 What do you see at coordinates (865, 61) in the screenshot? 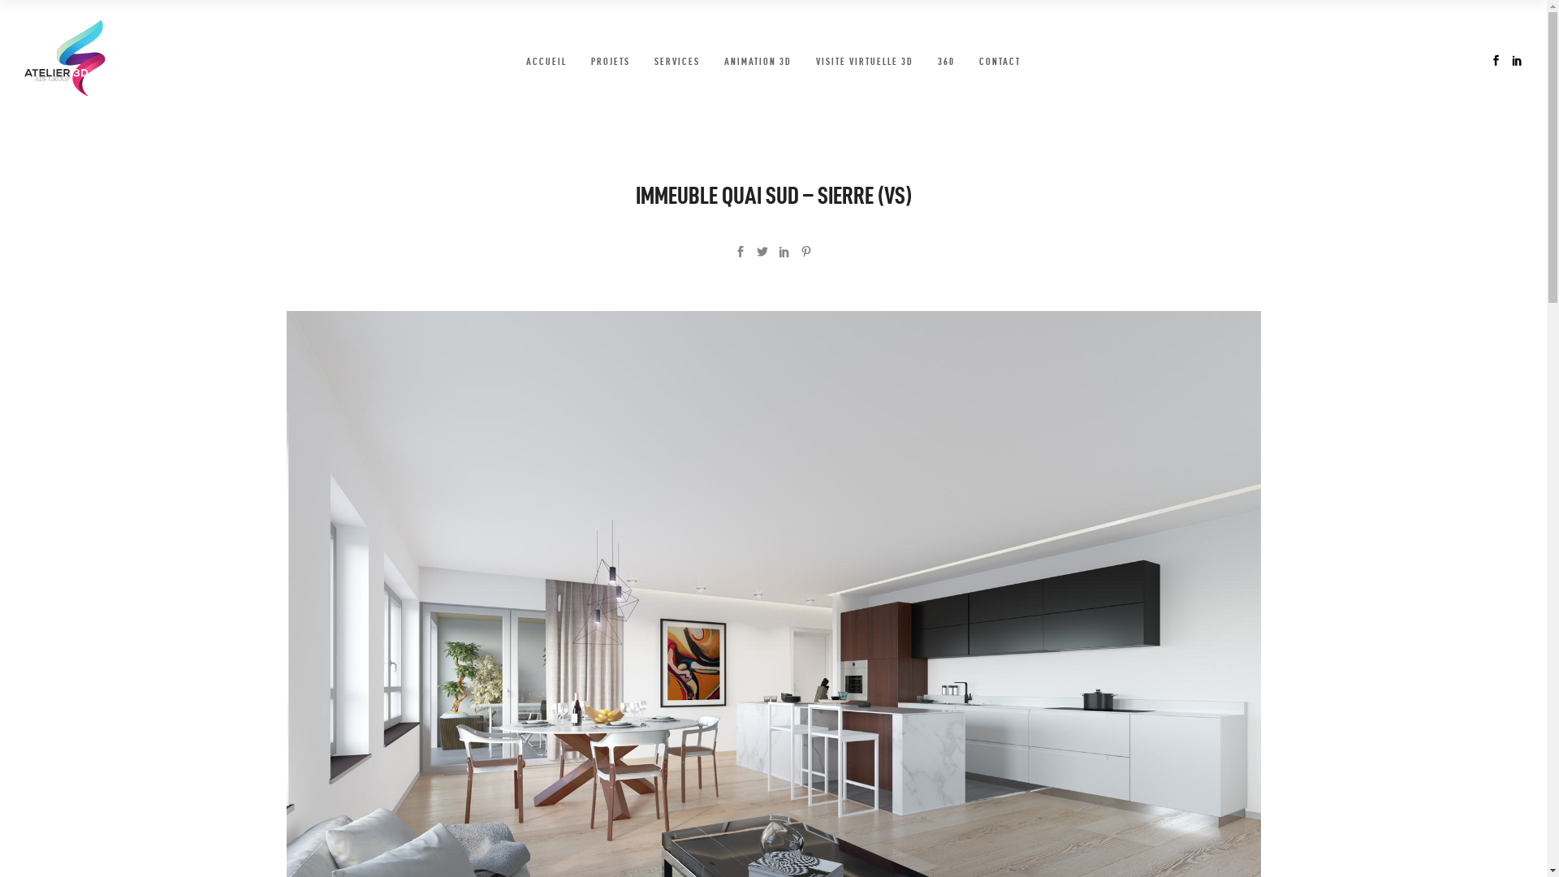
I see `VISITE VIRTUELLE 3D` at bounding box center [865, 61].